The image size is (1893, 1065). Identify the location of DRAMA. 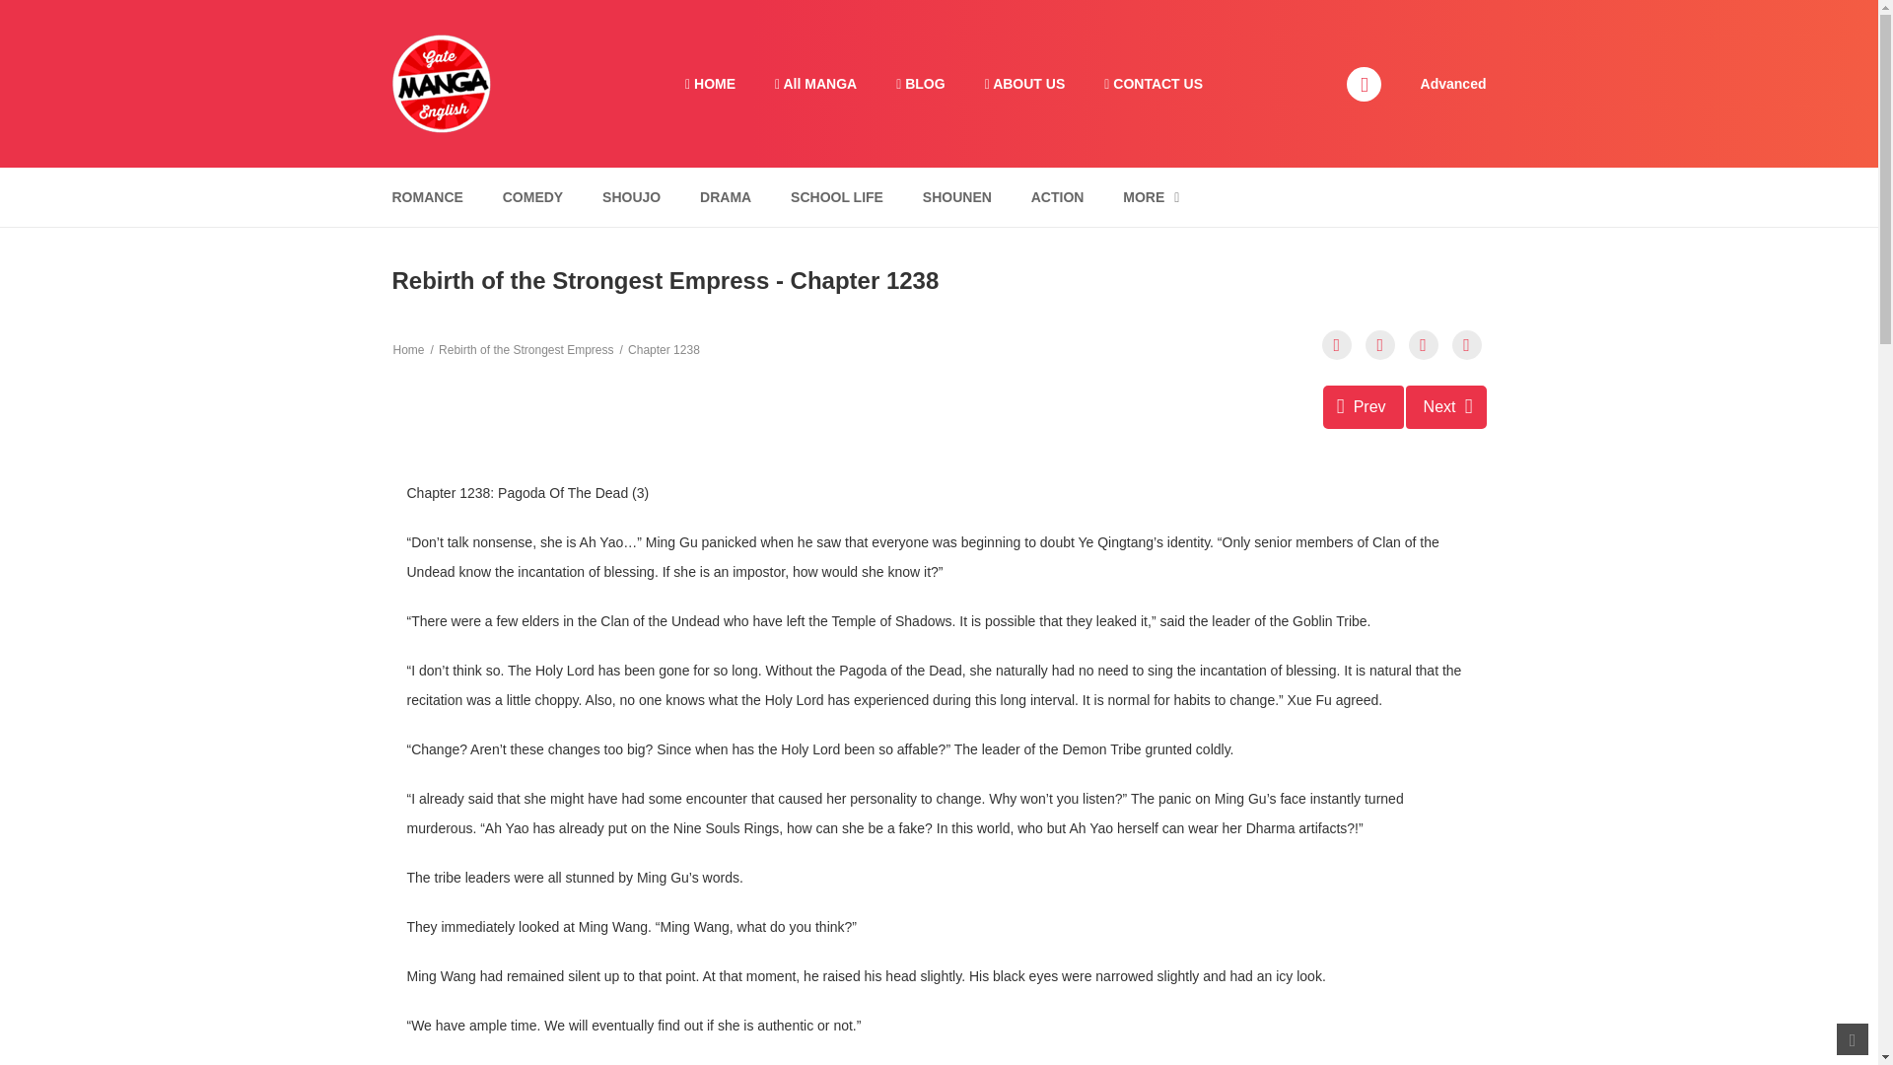
(836, 197).